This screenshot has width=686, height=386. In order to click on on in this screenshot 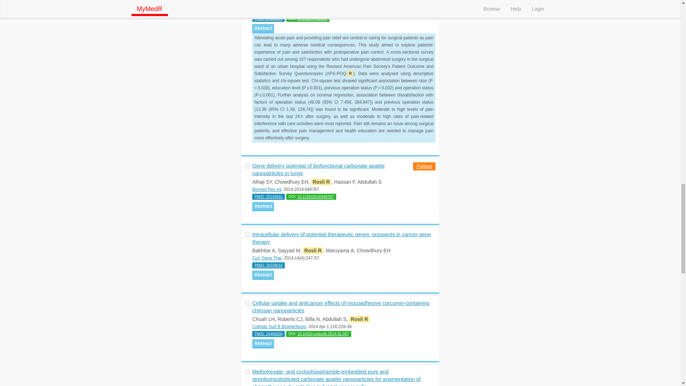, I will do `click(247, 234)`.